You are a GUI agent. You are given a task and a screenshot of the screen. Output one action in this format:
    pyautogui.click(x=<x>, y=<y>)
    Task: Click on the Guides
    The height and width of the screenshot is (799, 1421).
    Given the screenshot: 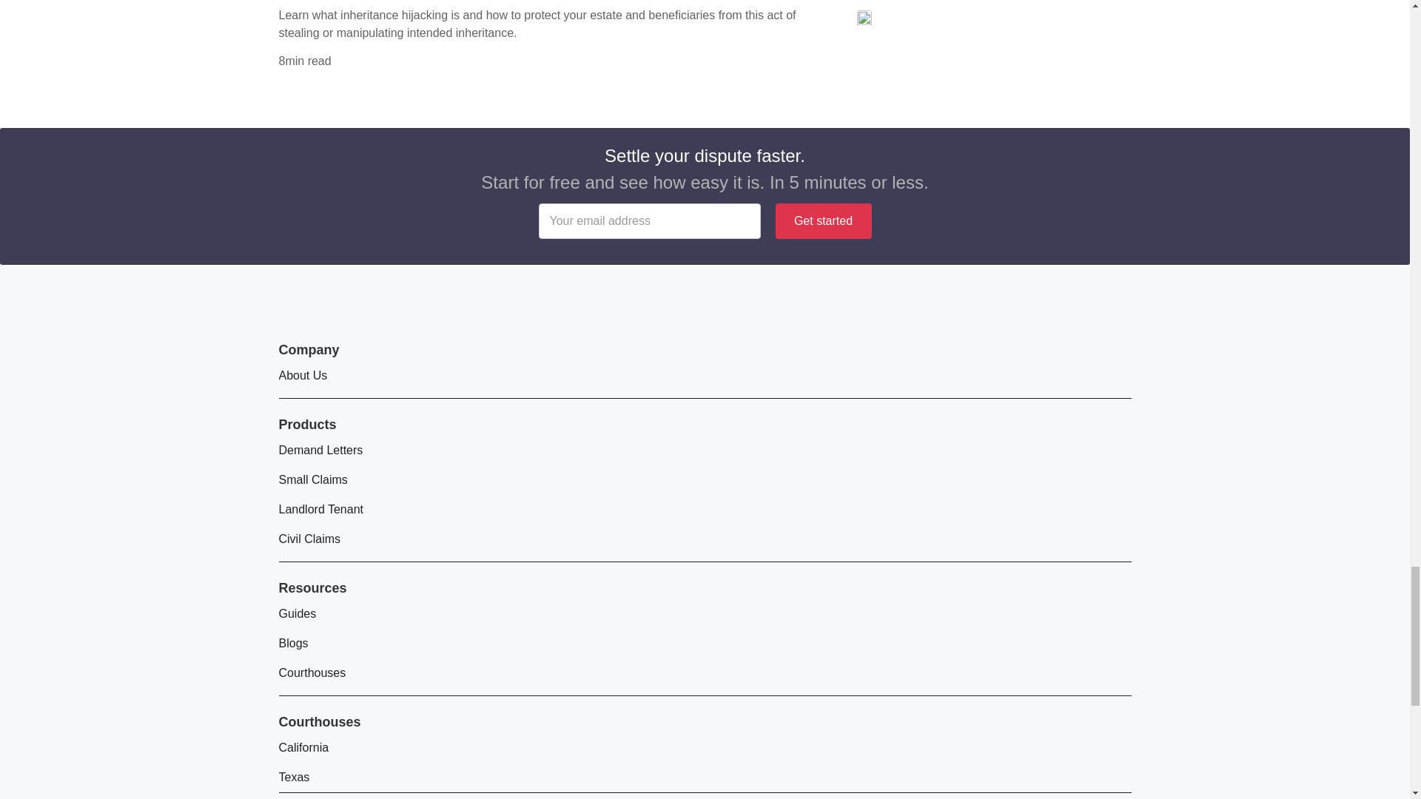 What is the action you would take?
    pyautogui.click(x=297, y=613)
    